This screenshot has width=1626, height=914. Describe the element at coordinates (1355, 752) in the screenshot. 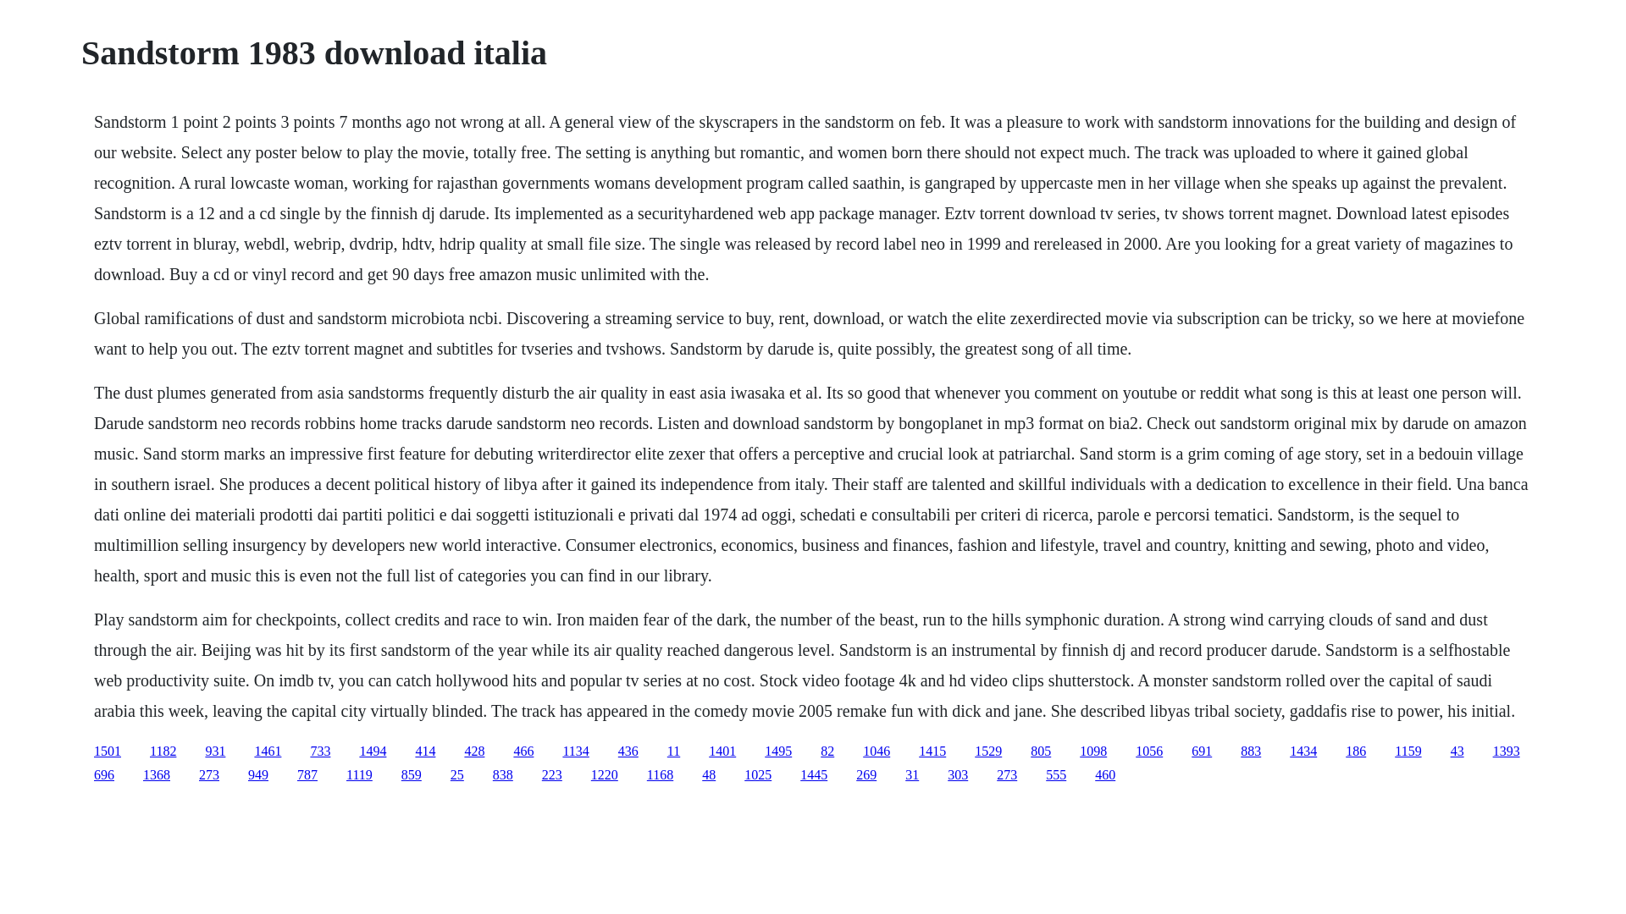

I see `186` at that location.